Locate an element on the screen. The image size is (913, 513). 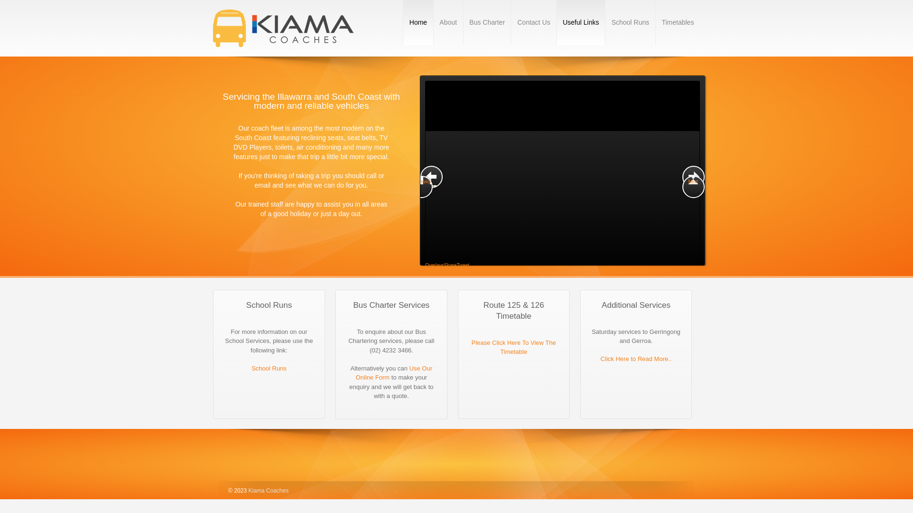
Useful Links is located at coordinates (581, 23).